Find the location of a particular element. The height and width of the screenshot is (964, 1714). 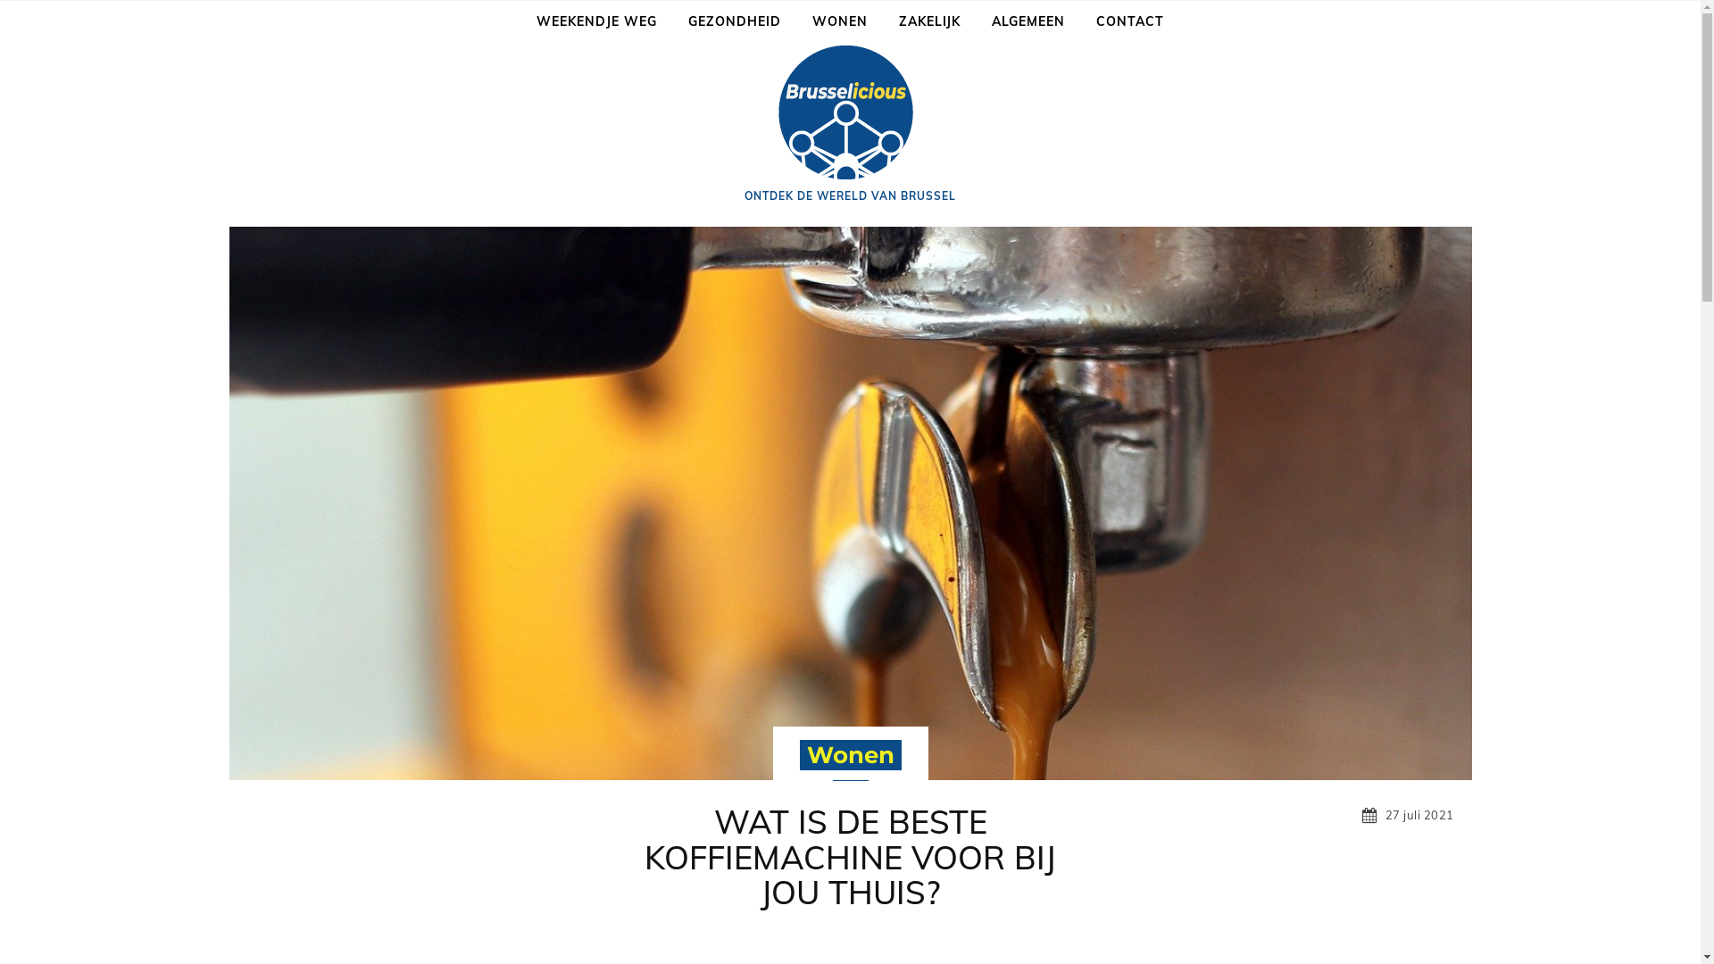

Wonen is located at coordinates (850, 755).